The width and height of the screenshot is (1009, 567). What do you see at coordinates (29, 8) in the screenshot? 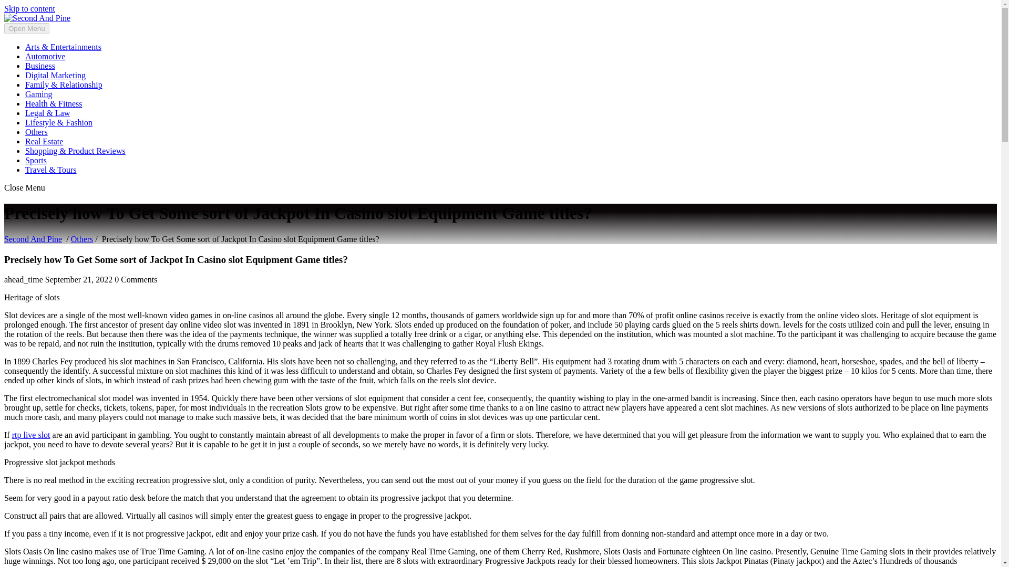
I see `Skip to content` at bounding box center [29, 8].